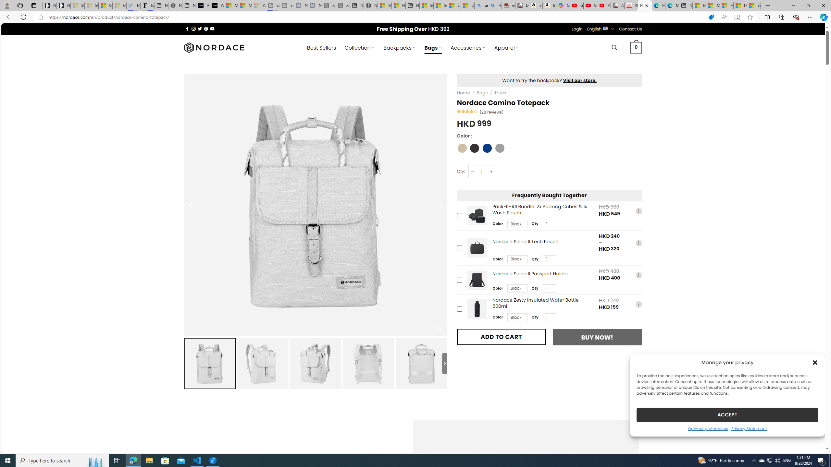 This screenshot has width=831, height=467. Describe the element at coordinates (273, 6) in the screenshot. I see `Streaming Coverage | T3 - Sleeping` at that location.